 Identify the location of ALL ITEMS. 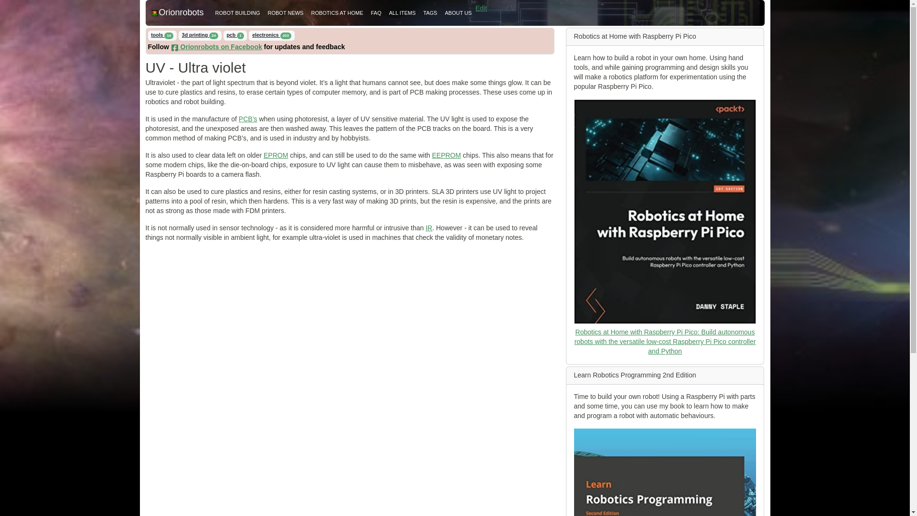
(402, 12).